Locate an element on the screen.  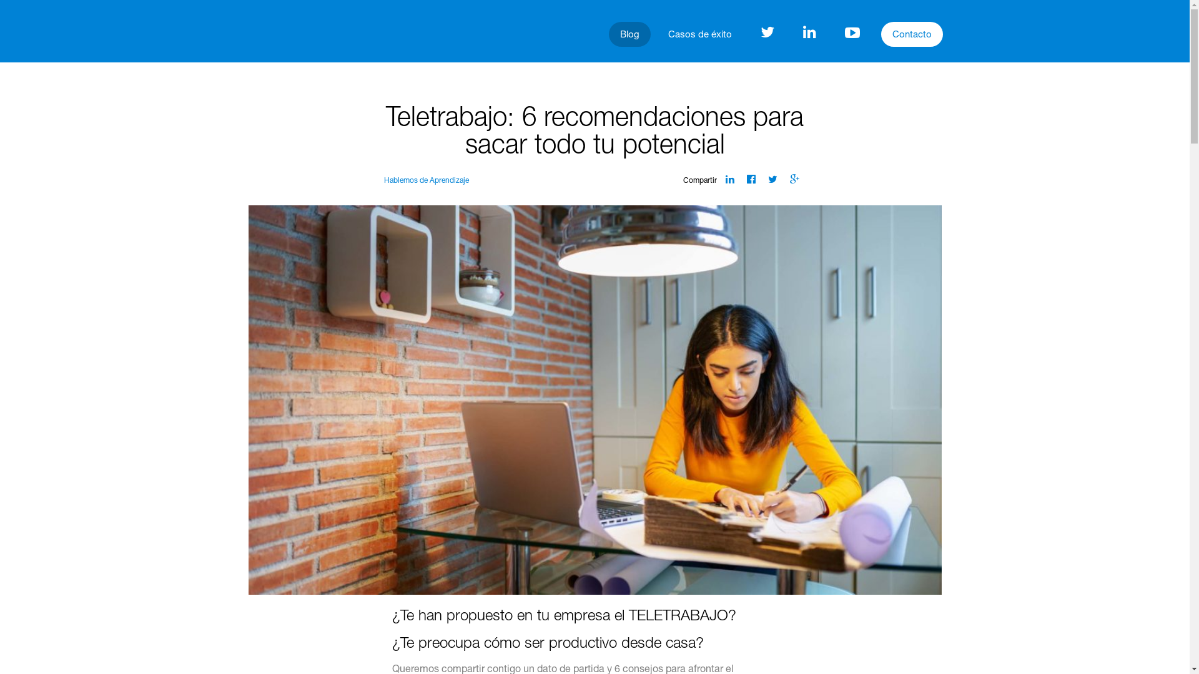
Facebook is located at coordinates (751, 180).